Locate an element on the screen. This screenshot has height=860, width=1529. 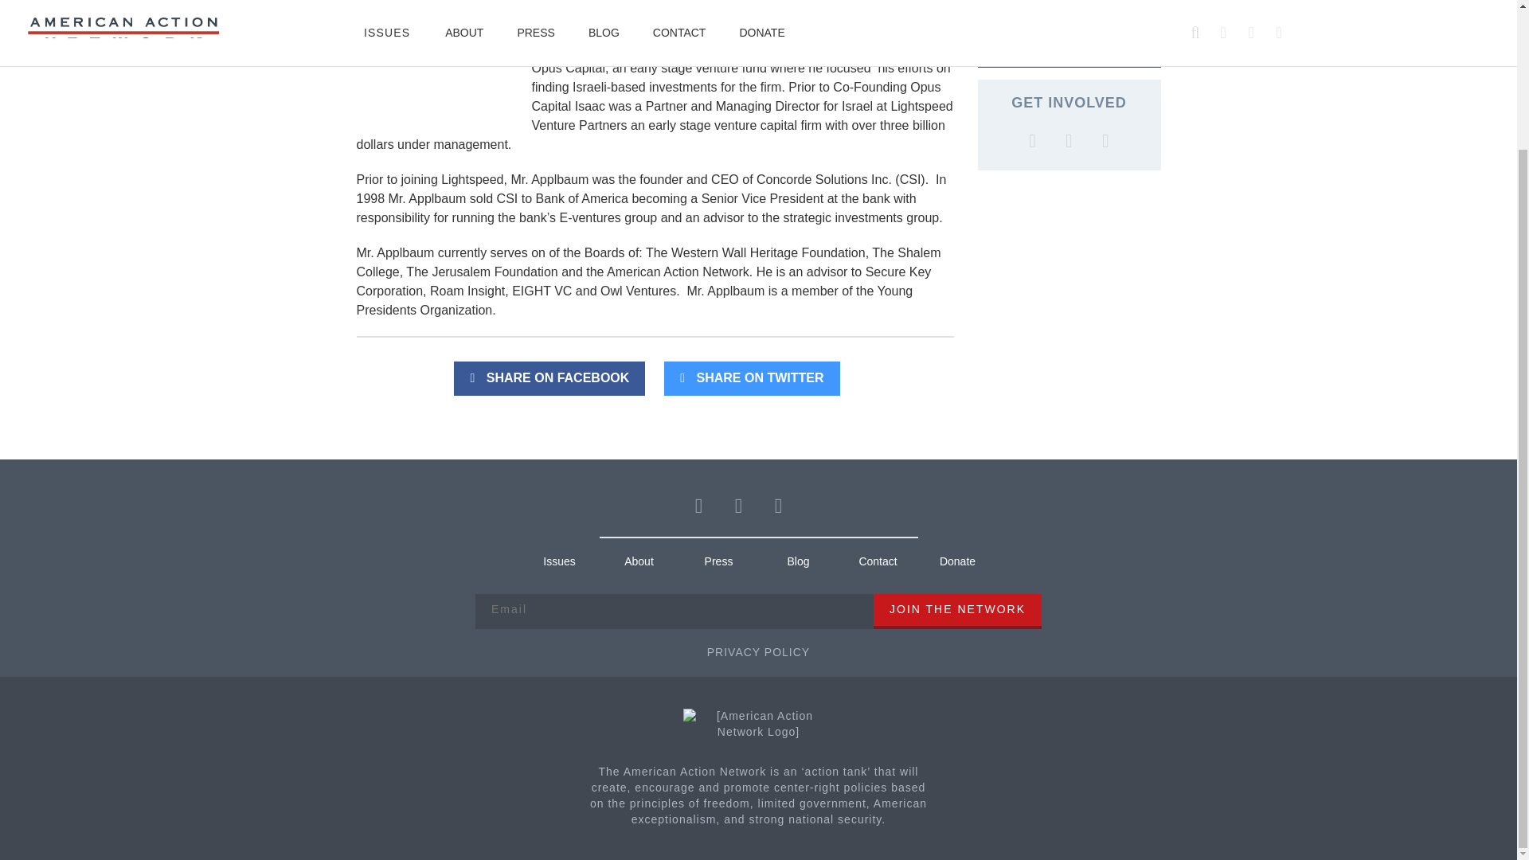
SHARE ON TWITTER is located at coordinates (752, 377).